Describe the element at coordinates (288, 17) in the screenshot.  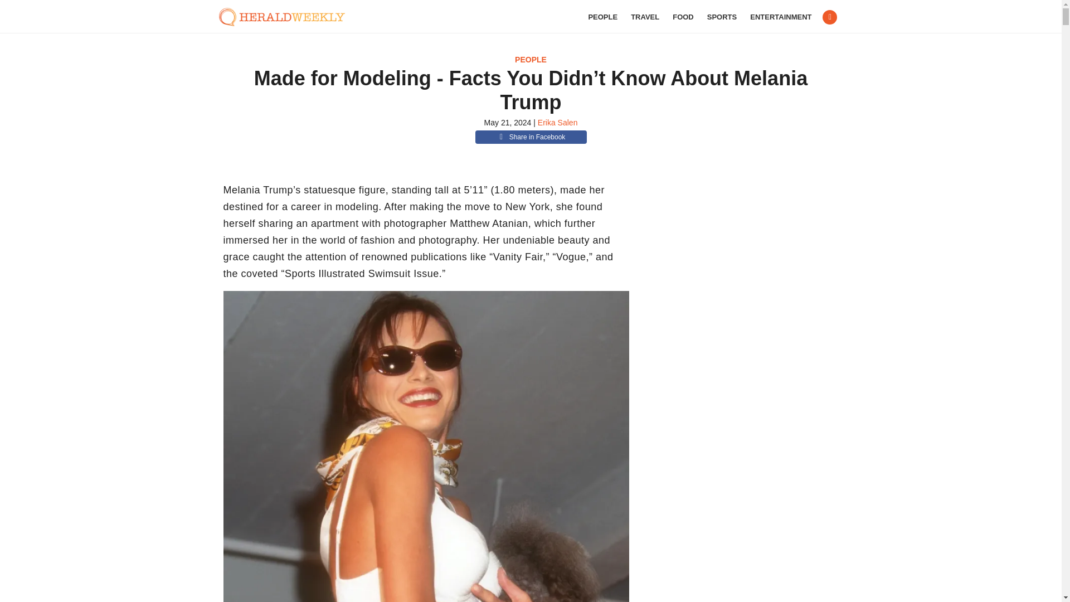
I see `Herald Weekly` at that location.